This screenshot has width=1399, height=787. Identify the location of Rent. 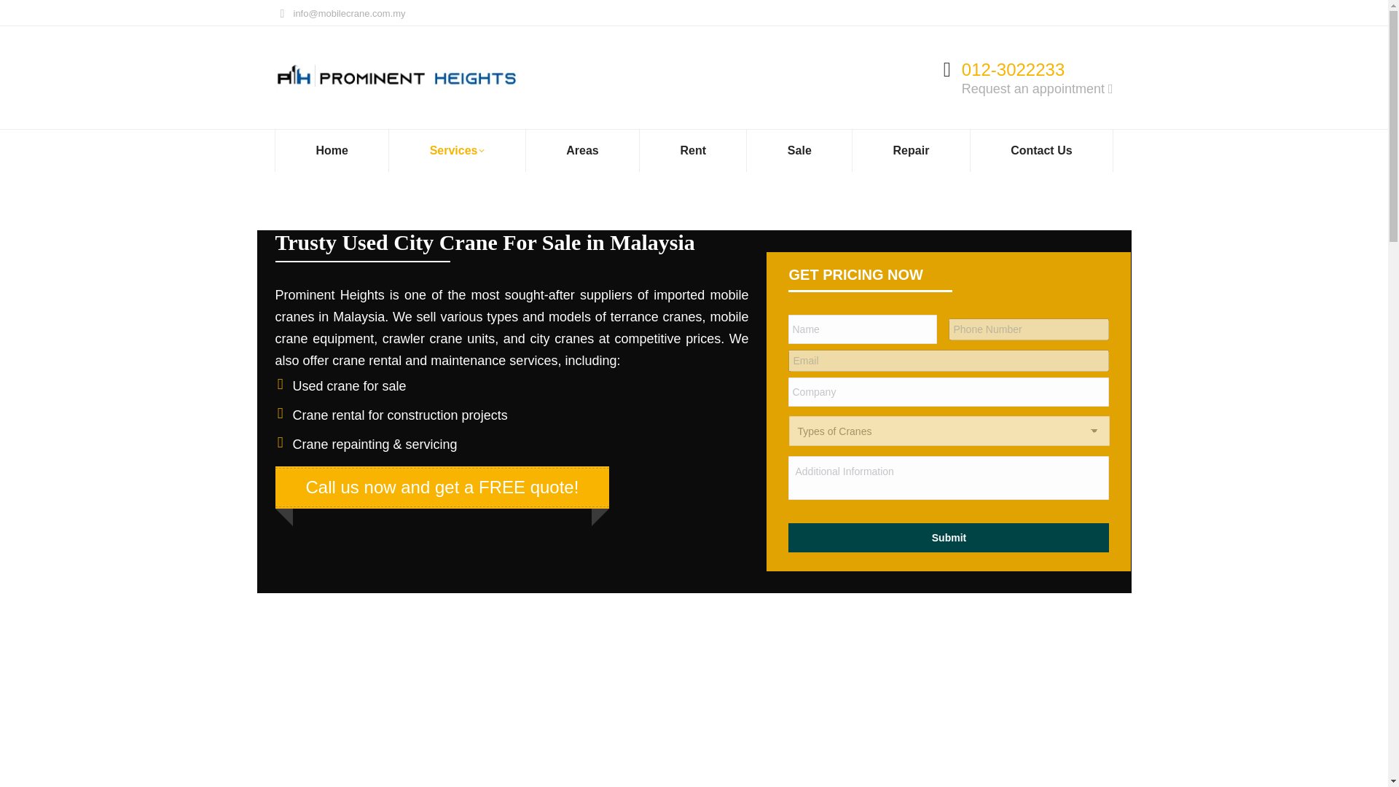
(693, 151).